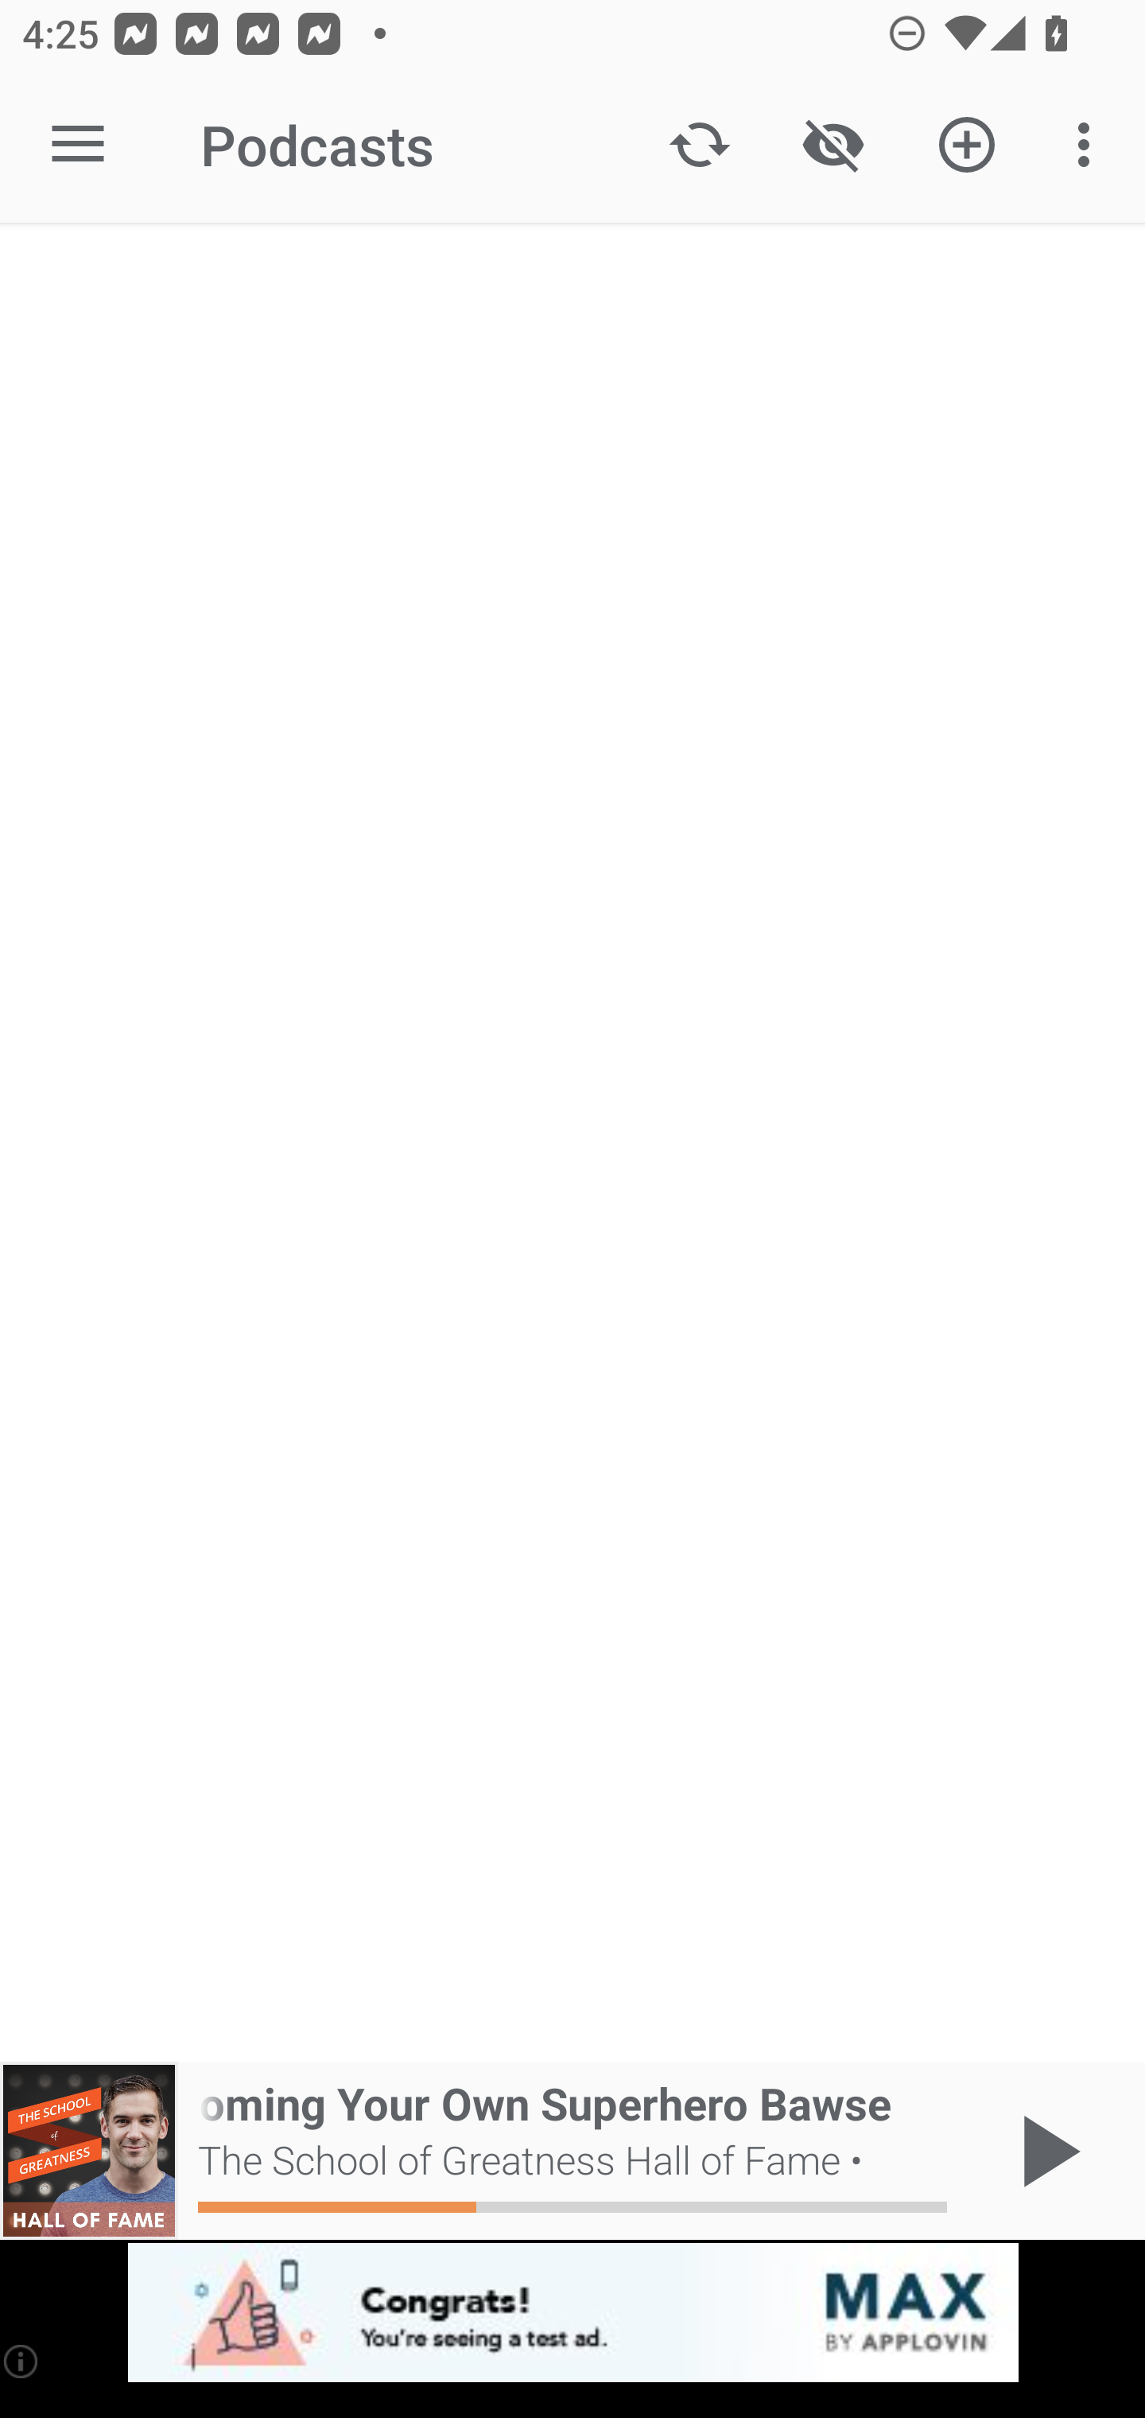  What do you see at coordinates (572, 2314) in the screenshot?
I see `app-monetization` at bounding box center [572, 2314].